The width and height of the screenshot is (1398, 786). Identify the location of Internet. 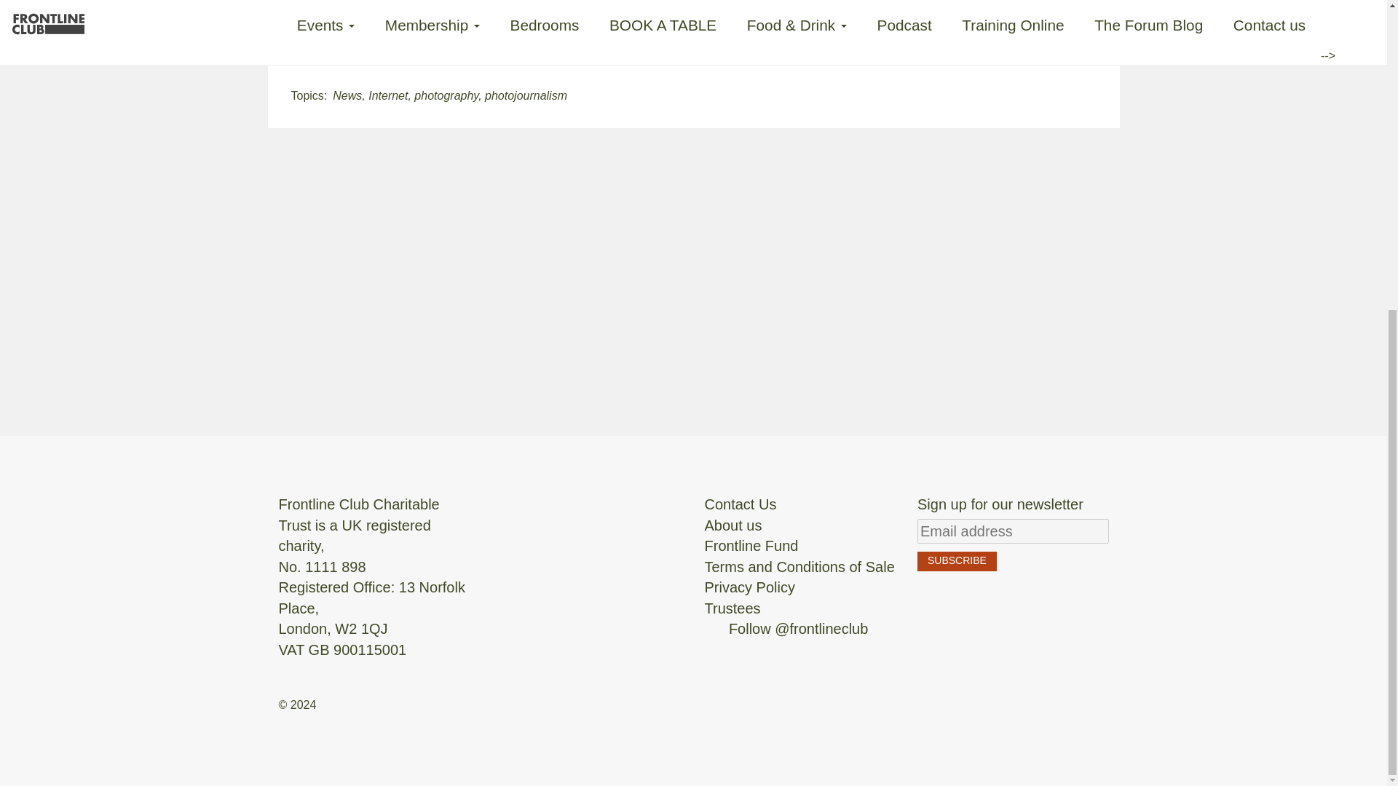
(388, 96).